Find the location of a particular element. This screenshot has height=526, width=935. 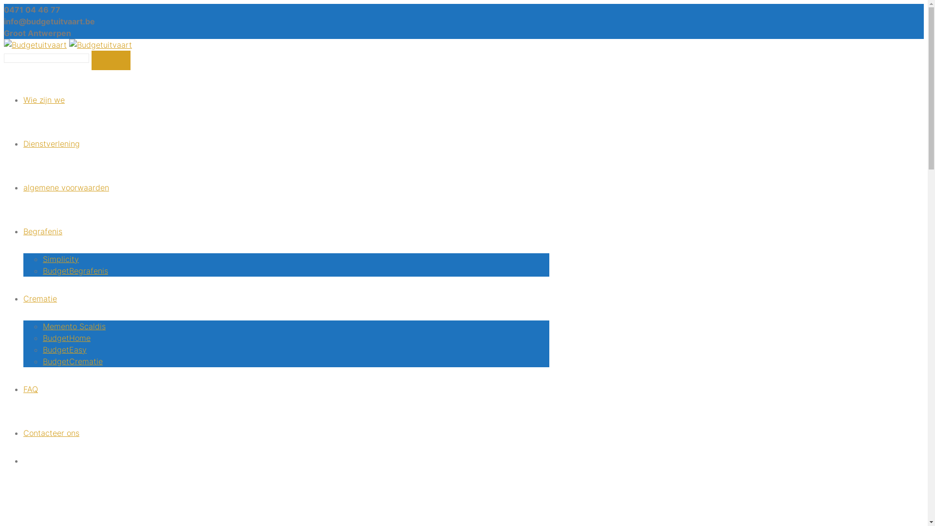

Memento Scaldis is located at coordinates (74, 326).